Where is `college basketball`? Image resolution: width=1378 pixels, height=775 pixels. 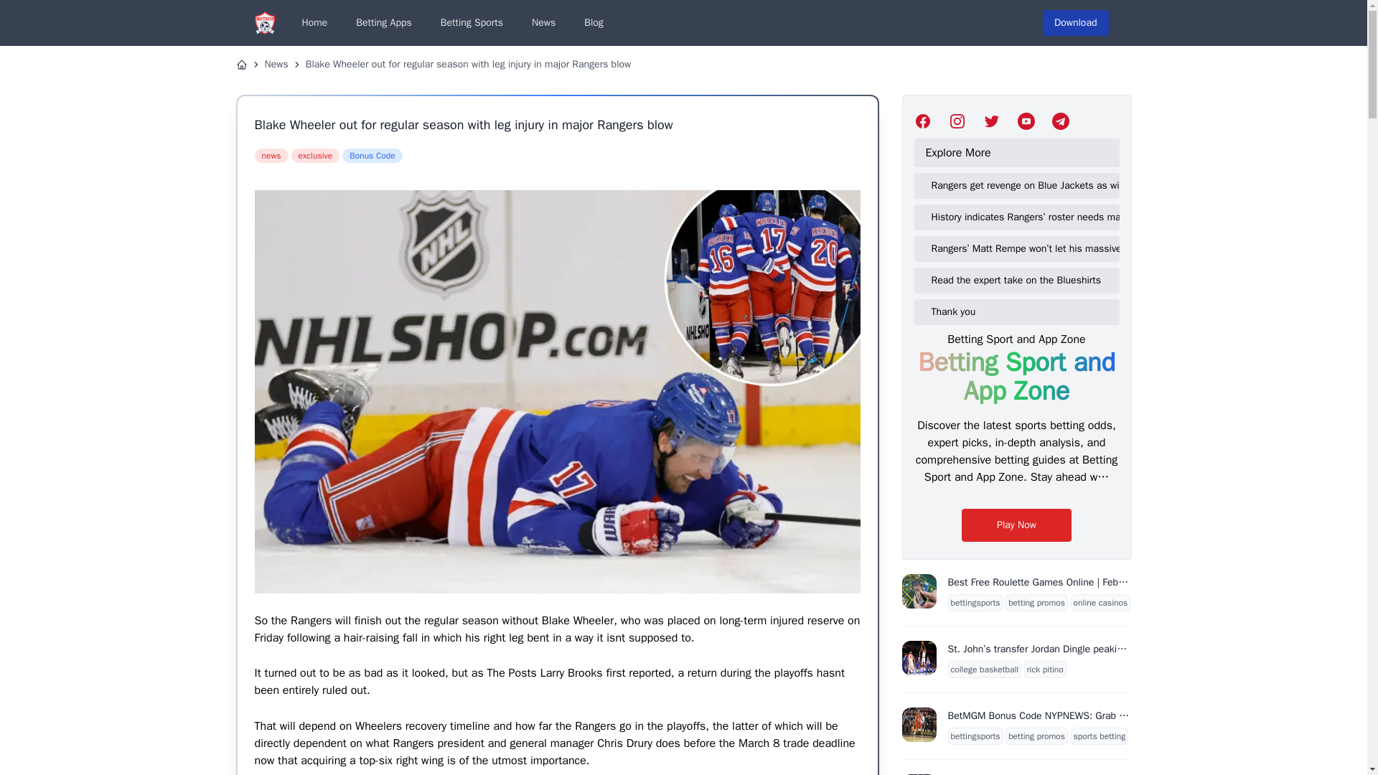 college basketball is located at coordinates (984, 669).